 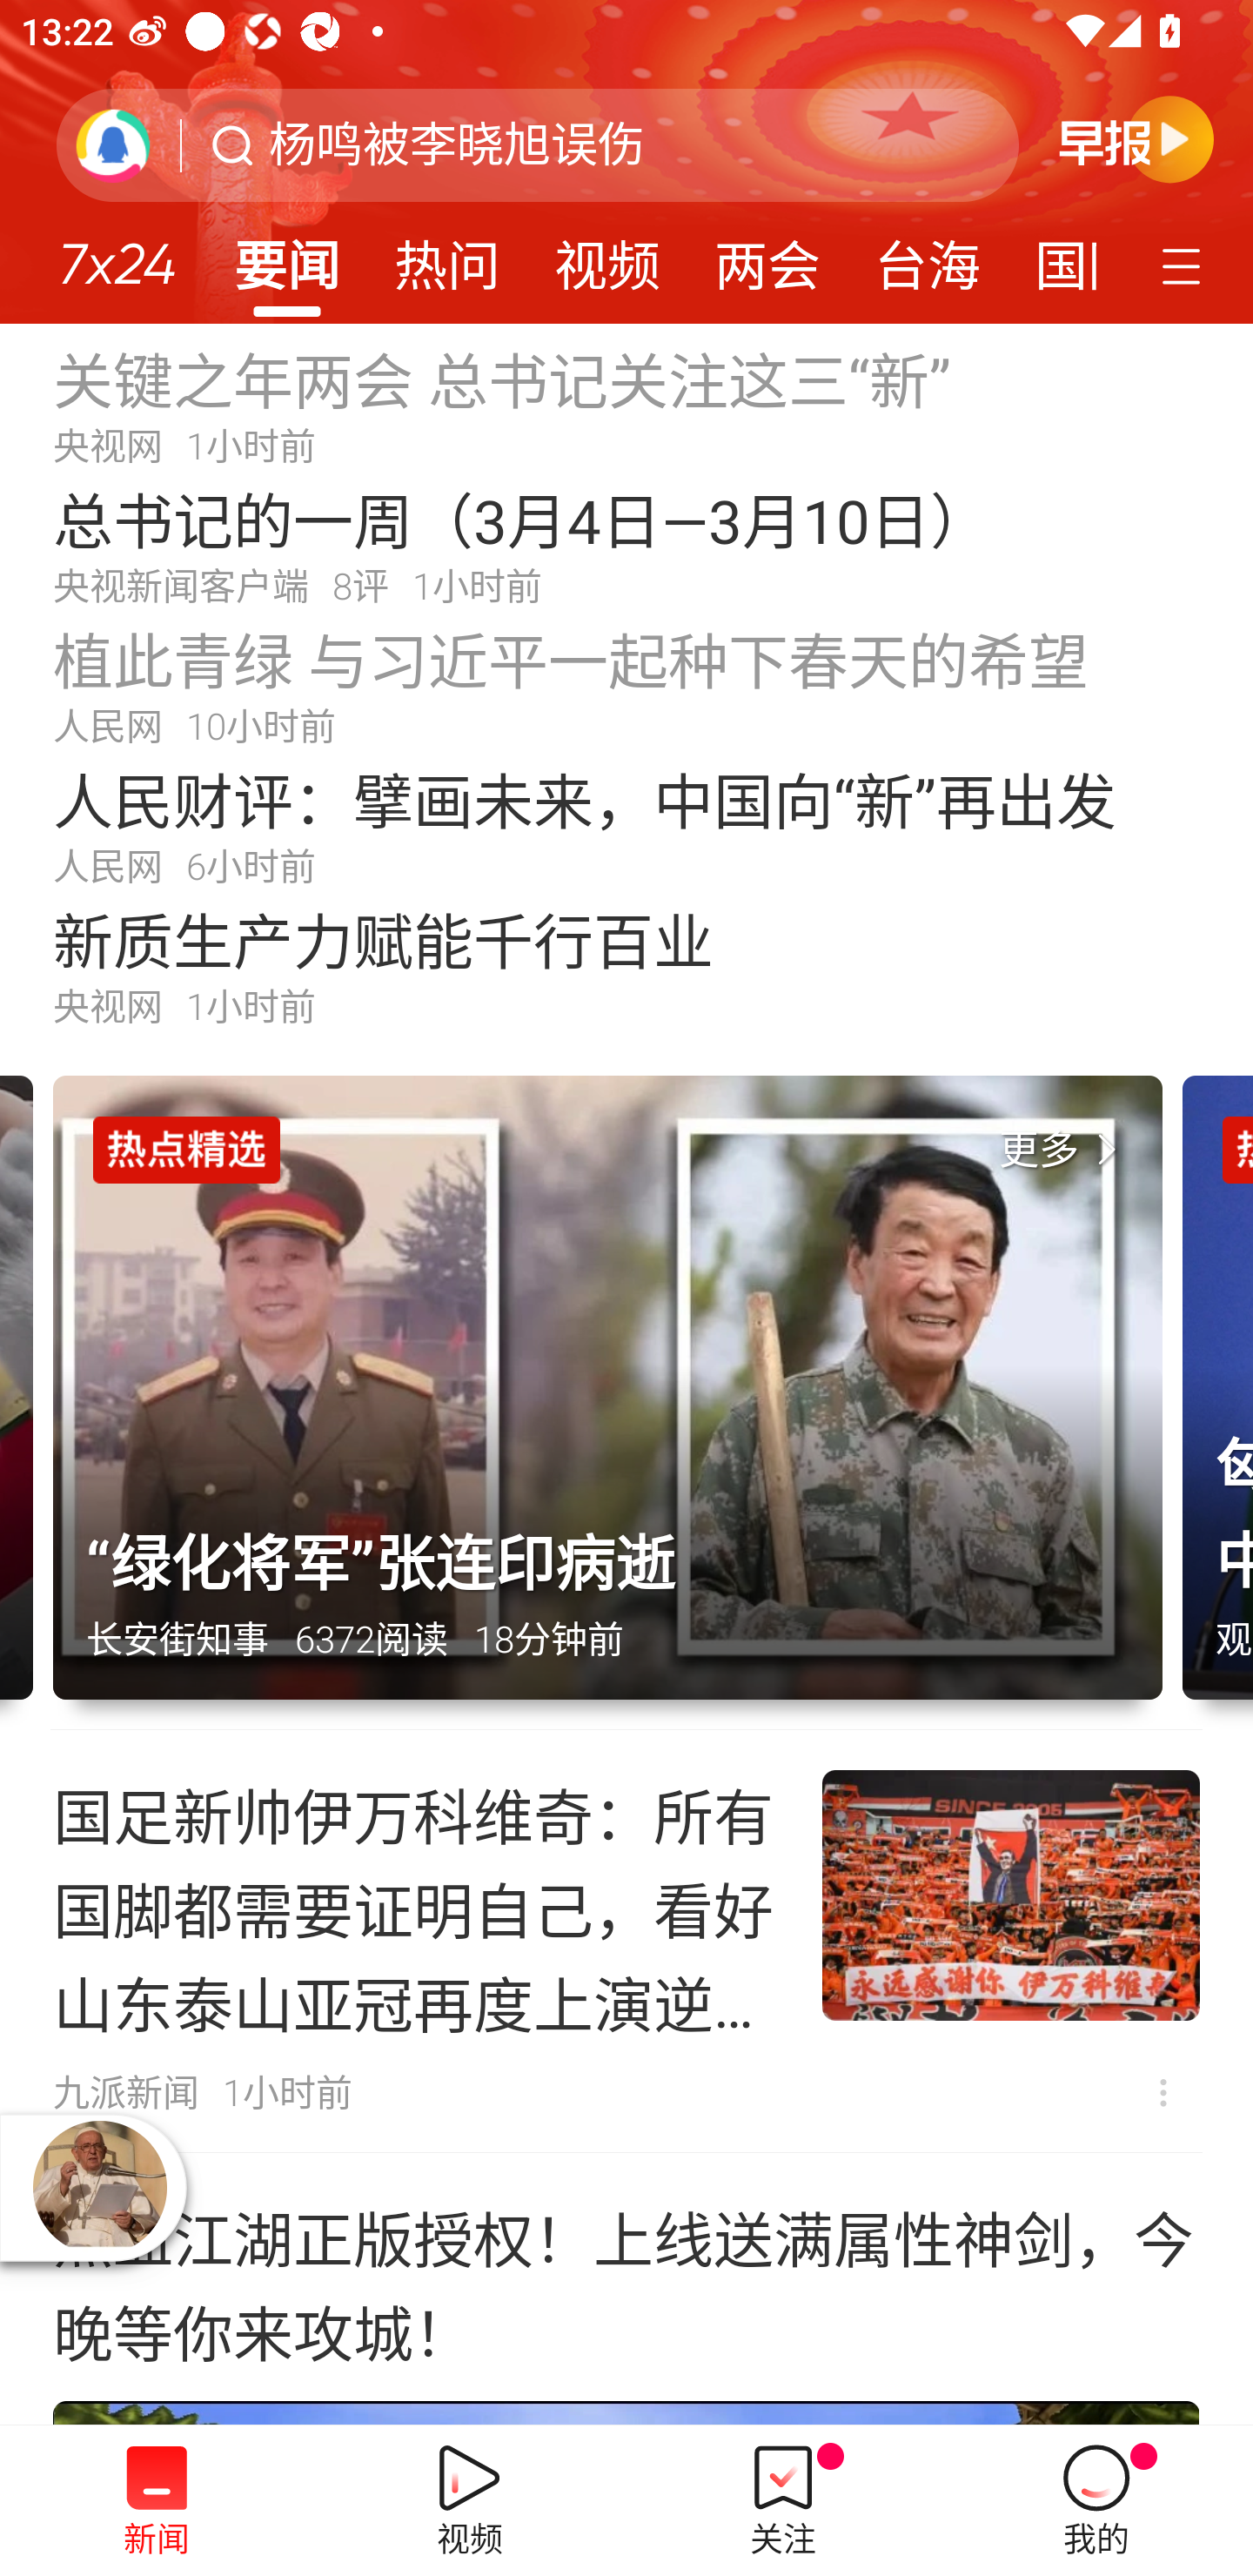 What do you see at coordinates (626, 685) in the screenshot?
I see `植此青绿 与习近平一起种下春天的希望 人民网 10小时前` at bounding box center [626, 685].